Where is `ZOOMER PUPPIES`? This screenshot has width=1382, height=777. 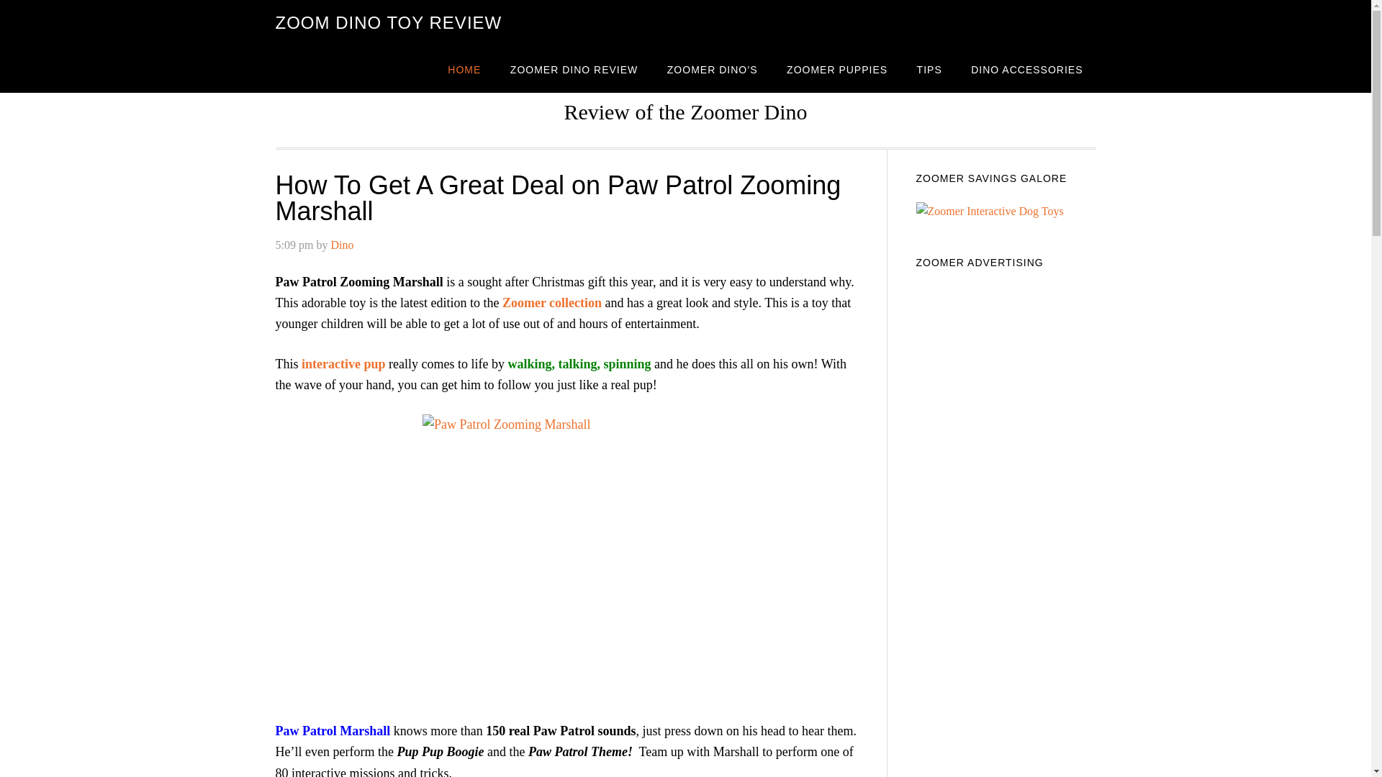
ZOOMER PUPPIES is located at coordinates (837, 69).